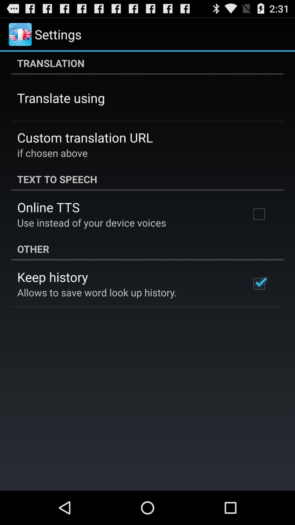  I want to click on jump until text to speech app, so click(147, 179).